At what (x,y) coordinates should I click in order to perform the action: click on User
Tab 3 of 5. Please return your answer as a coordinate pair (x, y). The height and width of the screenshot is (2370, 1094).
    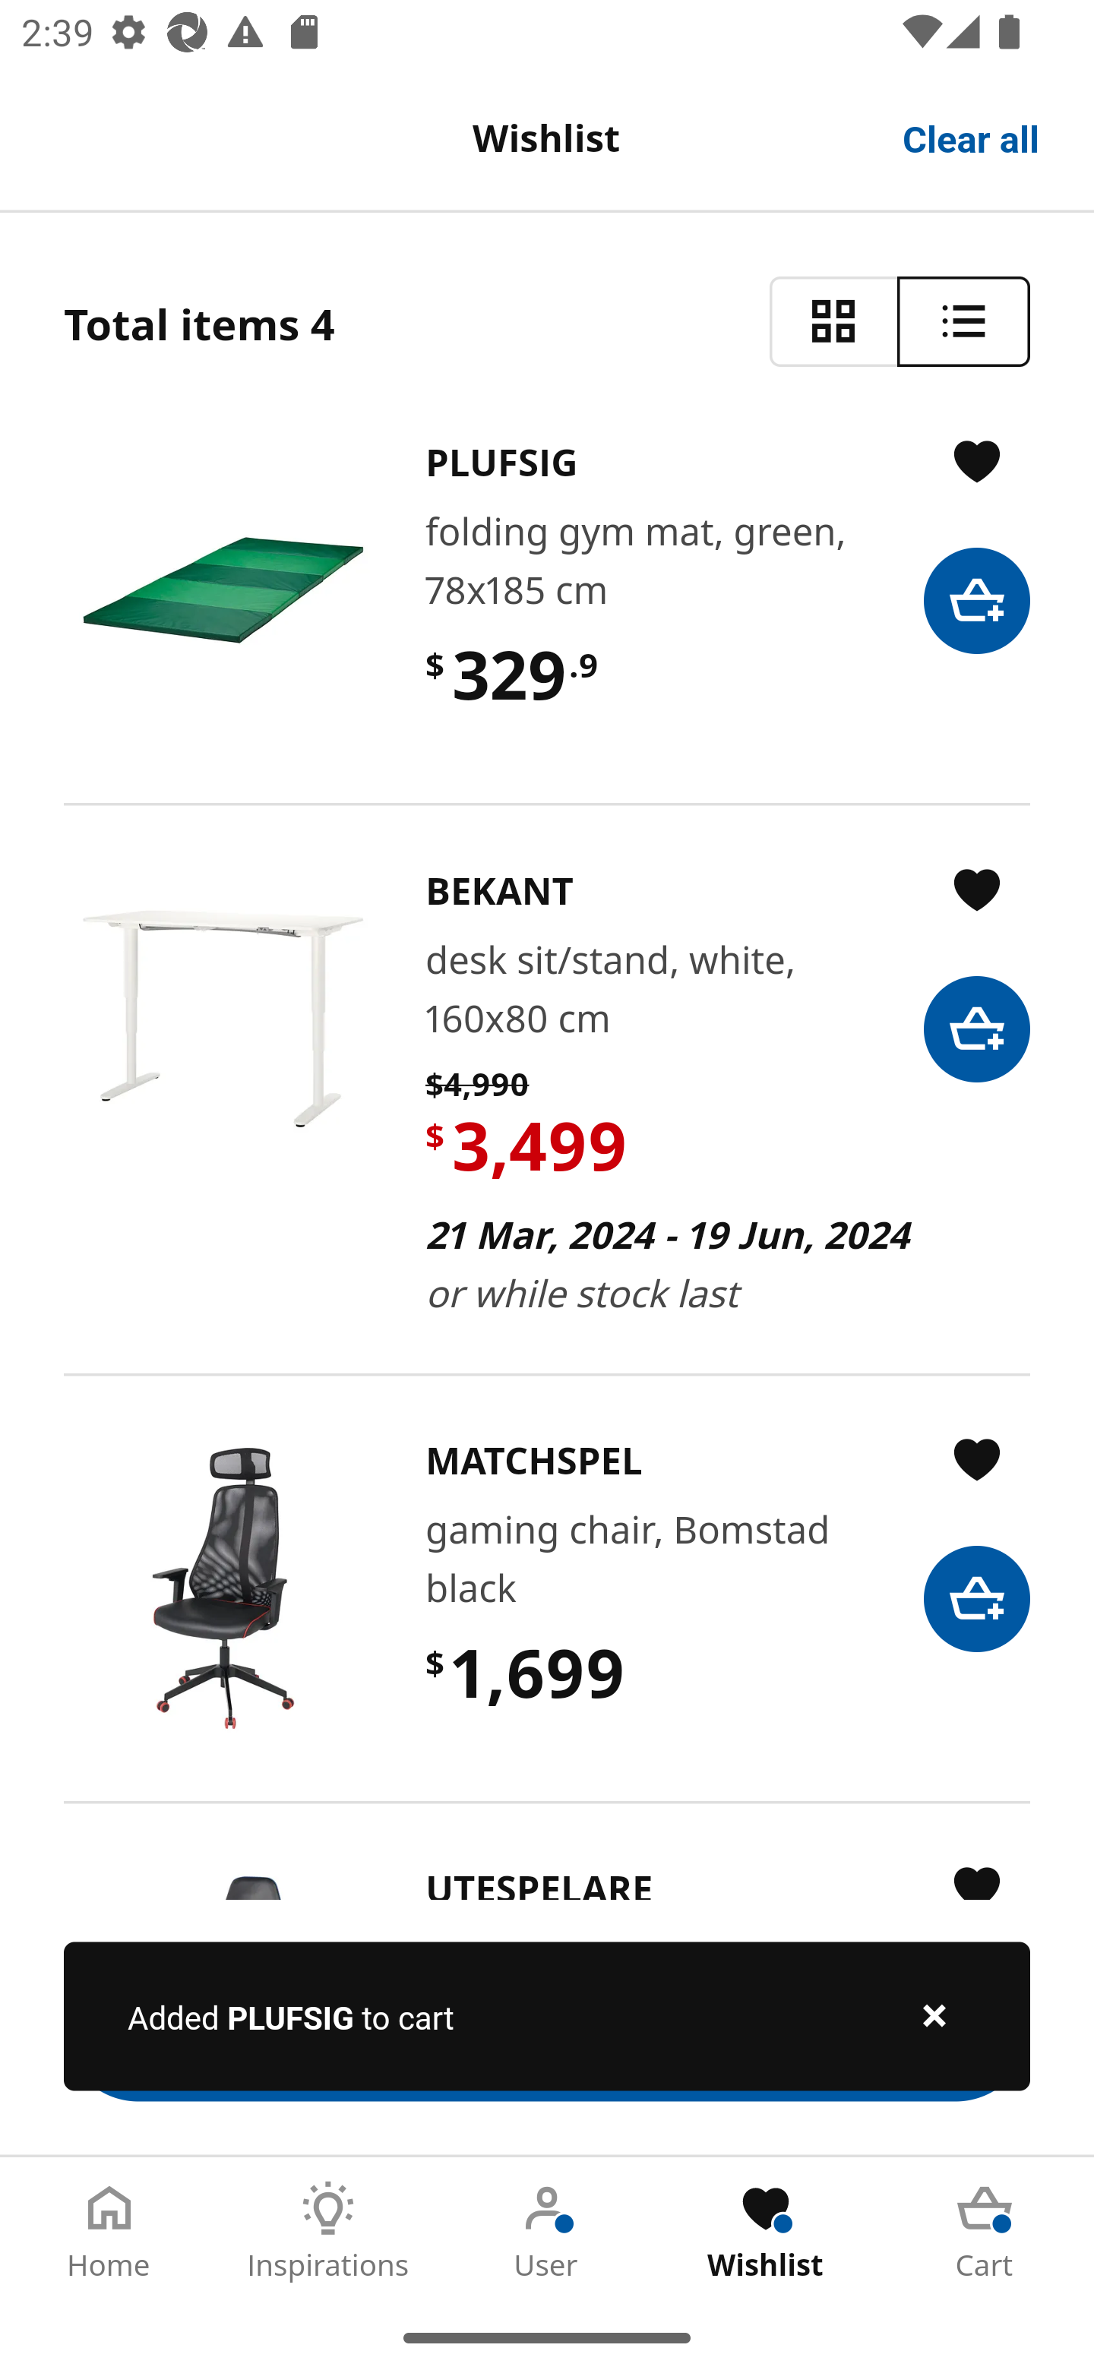
    Looking at the image, I should click on (547, 2231).